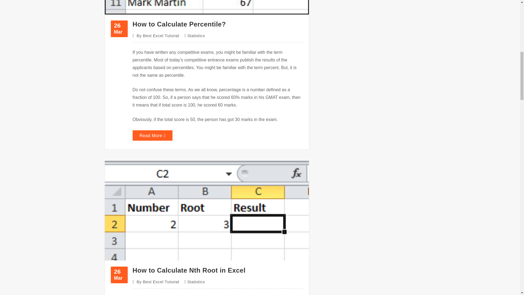 This screenshot has width=524, height=295. What do you see at coordinates (158, 36) in the screenshot?
I see `By Best Excel Tutorial` at bounding box center [158, 36].